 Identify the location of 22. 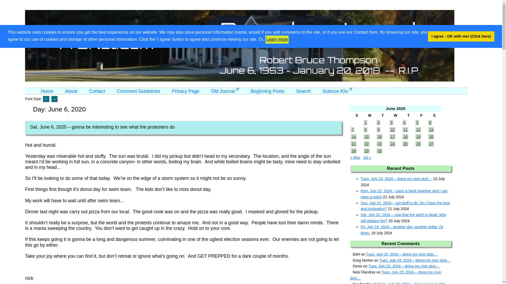
(366, 144).